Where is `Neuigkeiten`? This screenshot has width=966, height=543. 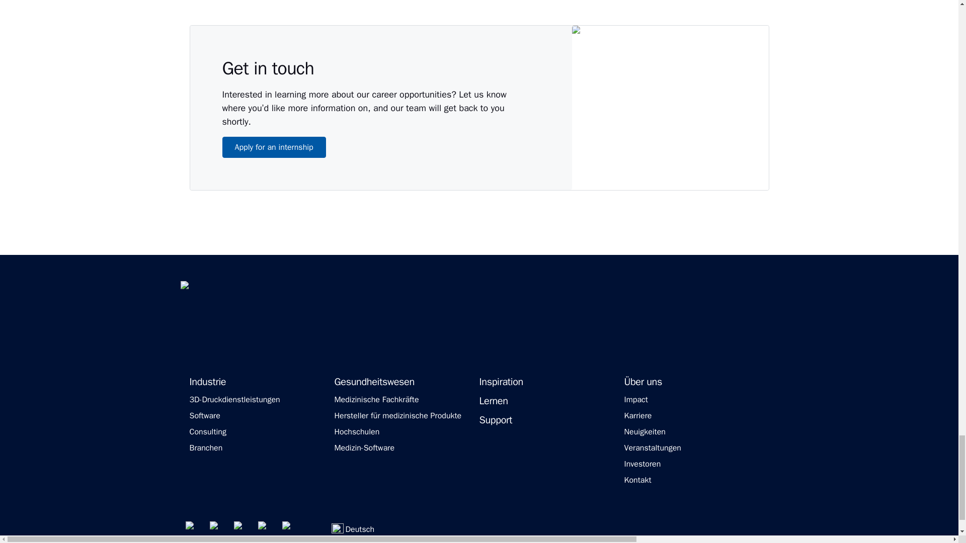 Neuigkeiten is located at coordinates (645, 431).